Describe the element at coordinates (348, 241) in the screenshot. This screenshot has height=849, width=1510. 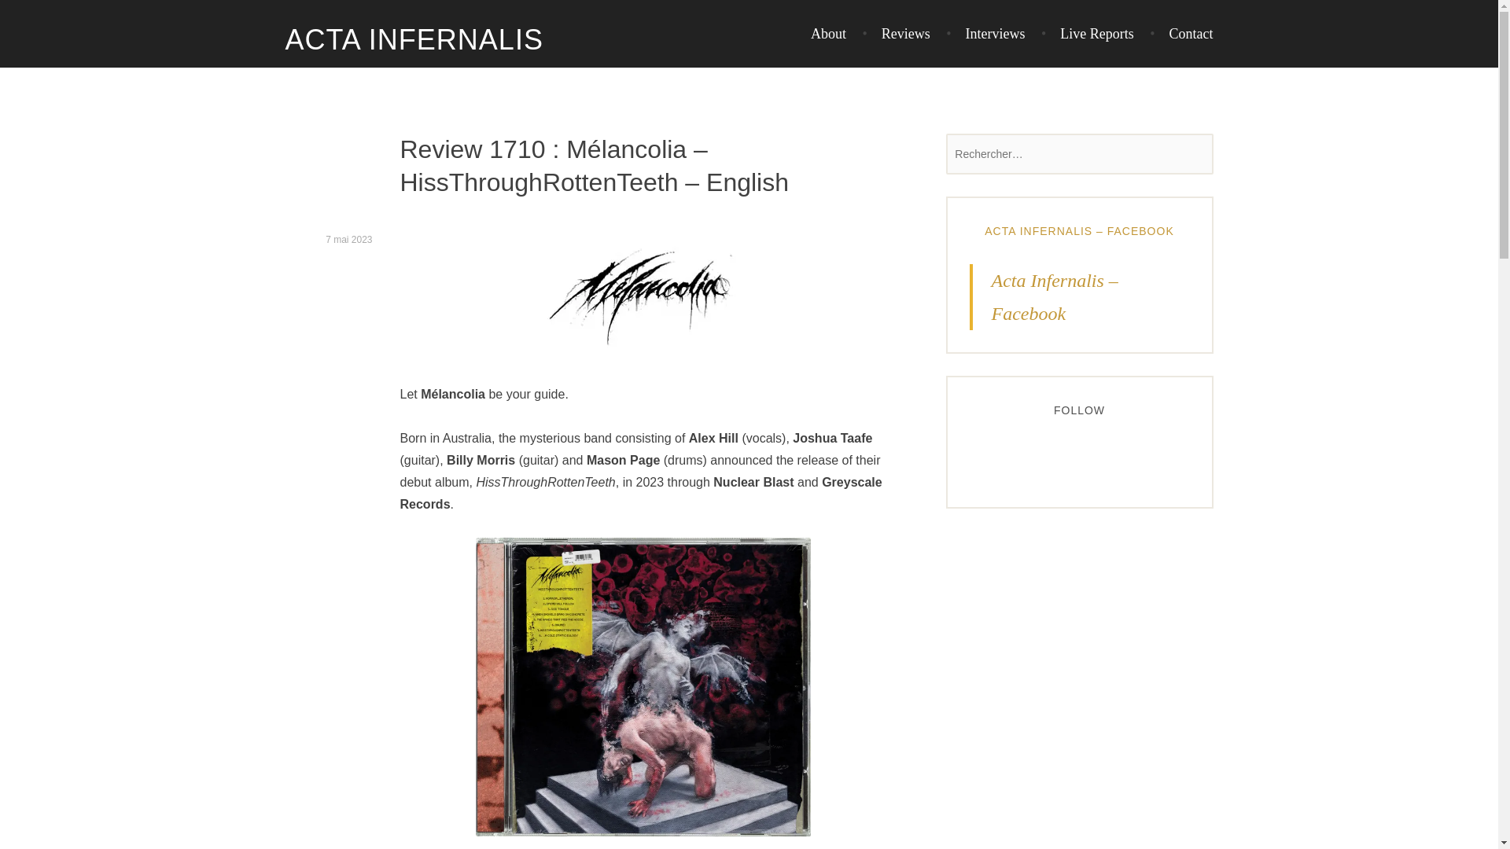
I see `7 mai 2023` at that location.